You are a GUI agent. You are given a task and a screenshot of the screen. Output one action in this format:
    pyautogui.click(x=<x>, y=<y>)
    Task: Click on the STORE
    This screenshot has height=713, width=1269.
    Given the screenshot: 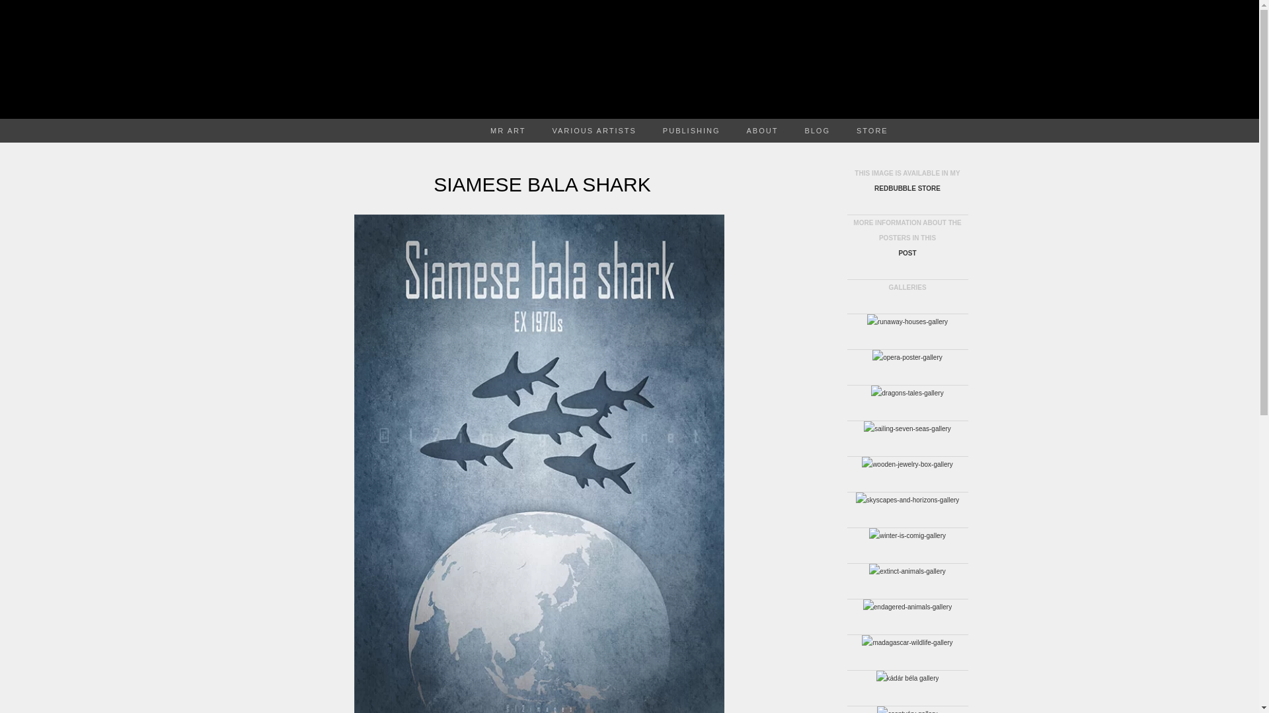 What is the action you would take?
    pyautogui.click(x=872, y=131)
    